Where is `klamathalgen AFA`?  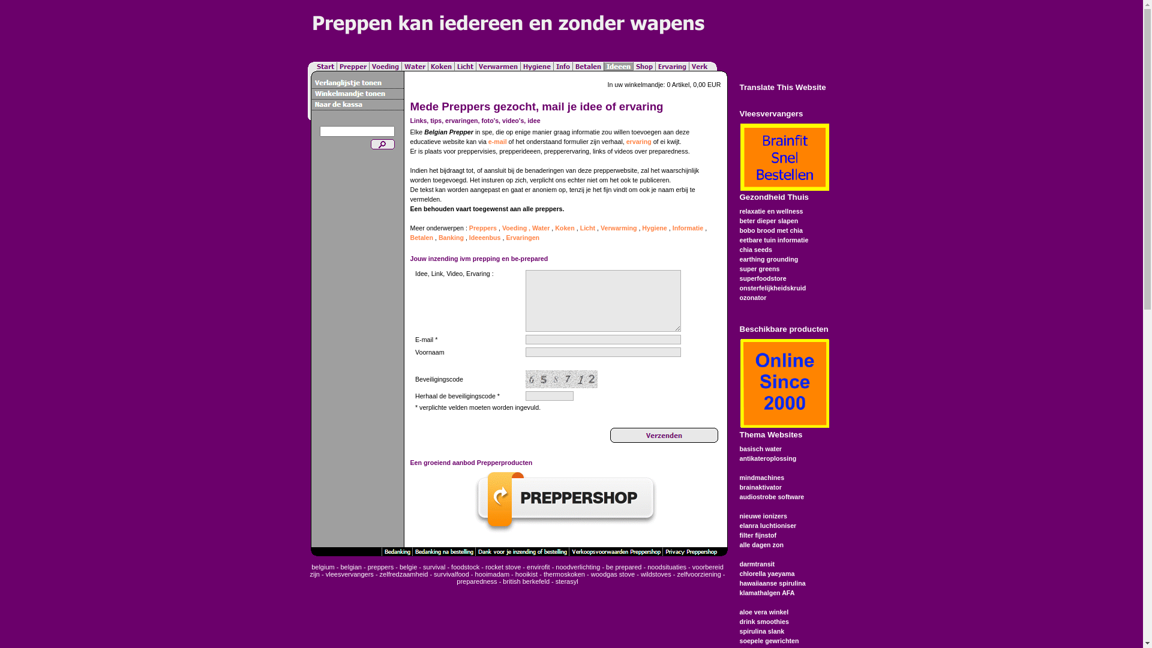 klamathalgen AFA is located at coordinates (767, 593).